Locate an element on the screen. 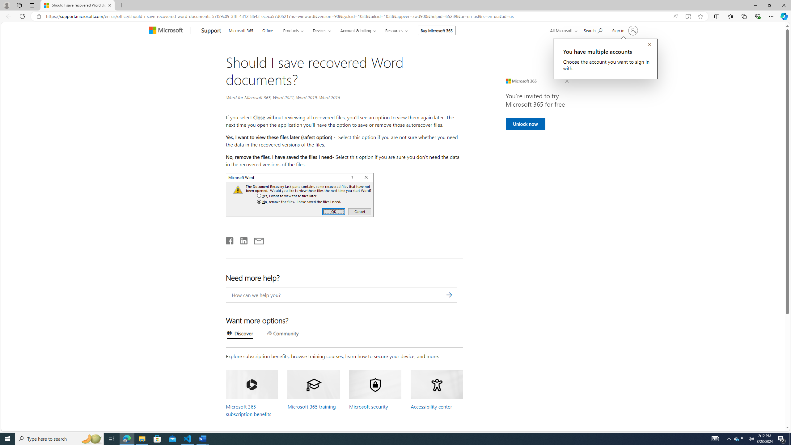 The image size is (791, 445). Save document recovery dialog is located at coordinates (300, 195).